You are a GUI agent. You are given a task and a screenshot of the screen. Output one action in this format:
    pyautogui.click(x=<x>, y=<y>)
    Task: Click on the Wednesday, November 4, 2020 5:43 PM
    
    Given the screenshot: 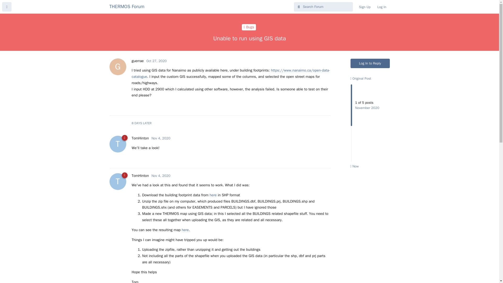 What is the action you would take?
    pyautogui.click(x=370, y=63)
    